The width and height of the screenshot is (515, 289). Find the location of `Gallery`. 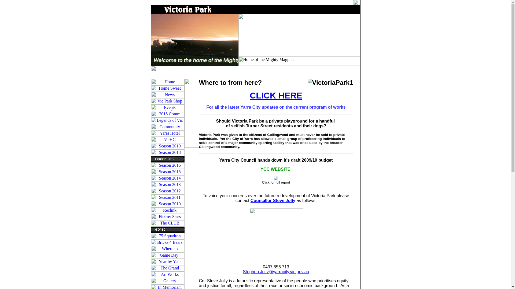

Gallery is located at coordinates (167, 281).